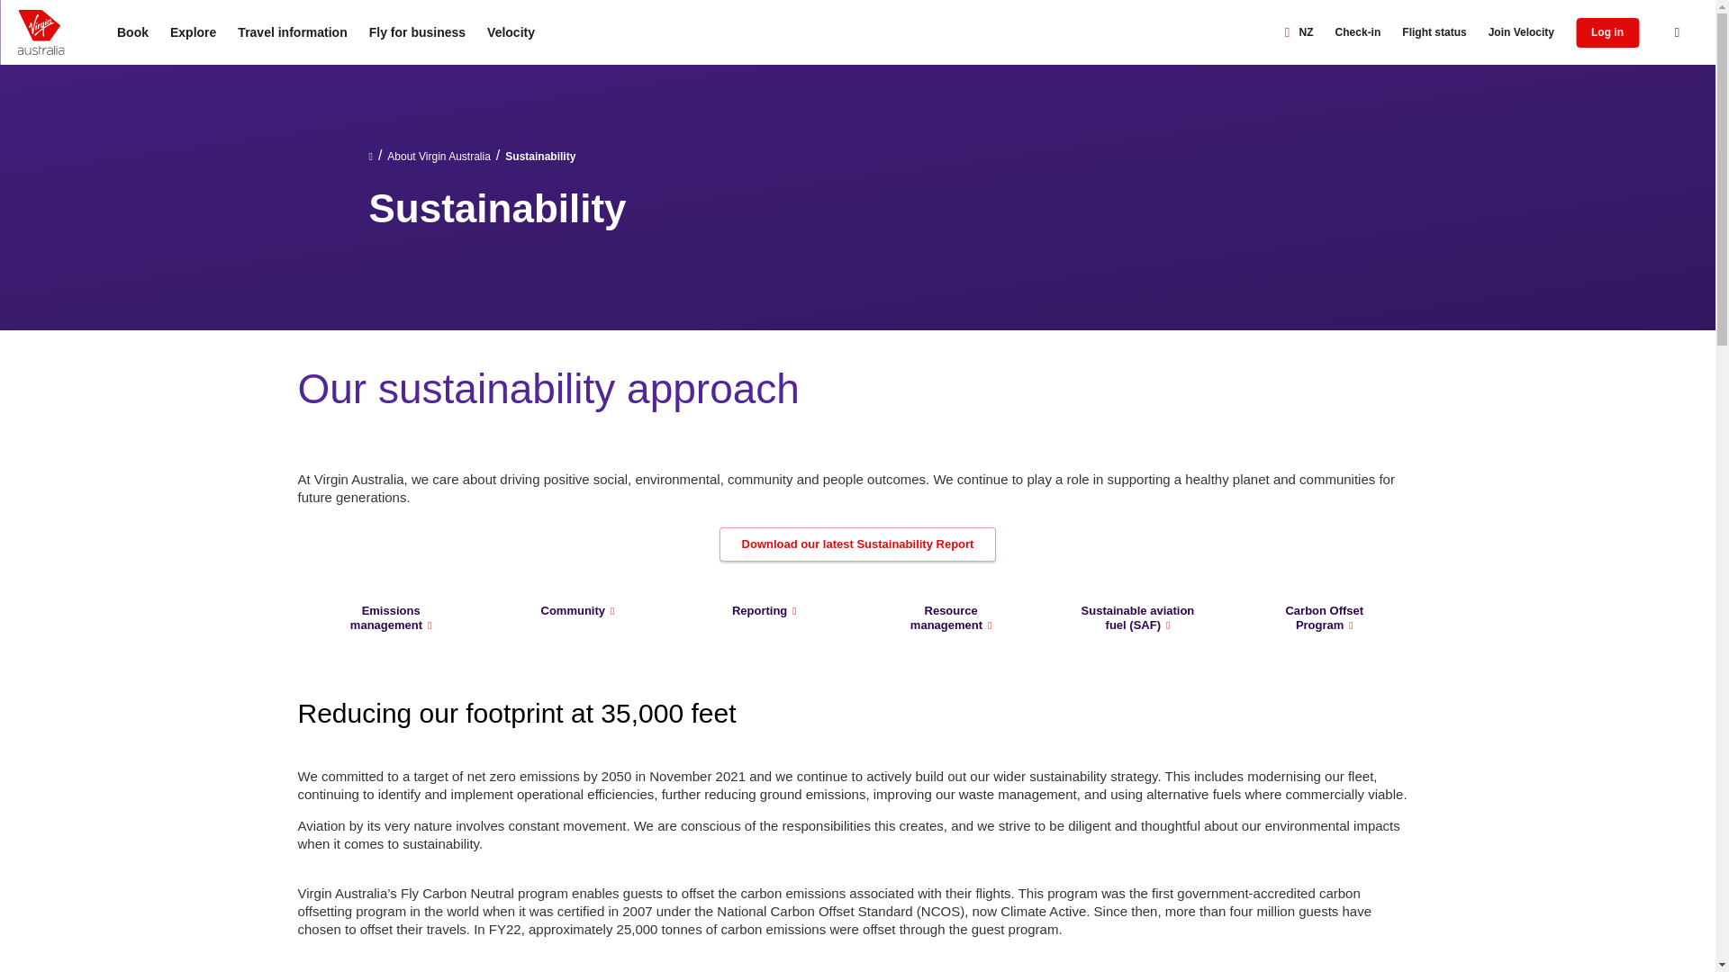  Describe the element at coordinates (951, 617) in the screenshot. I see `Resource management` at that location.